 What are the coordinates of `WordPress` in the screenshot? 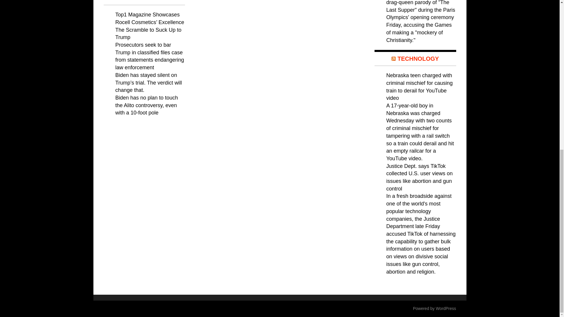 It's located at (446, 308).